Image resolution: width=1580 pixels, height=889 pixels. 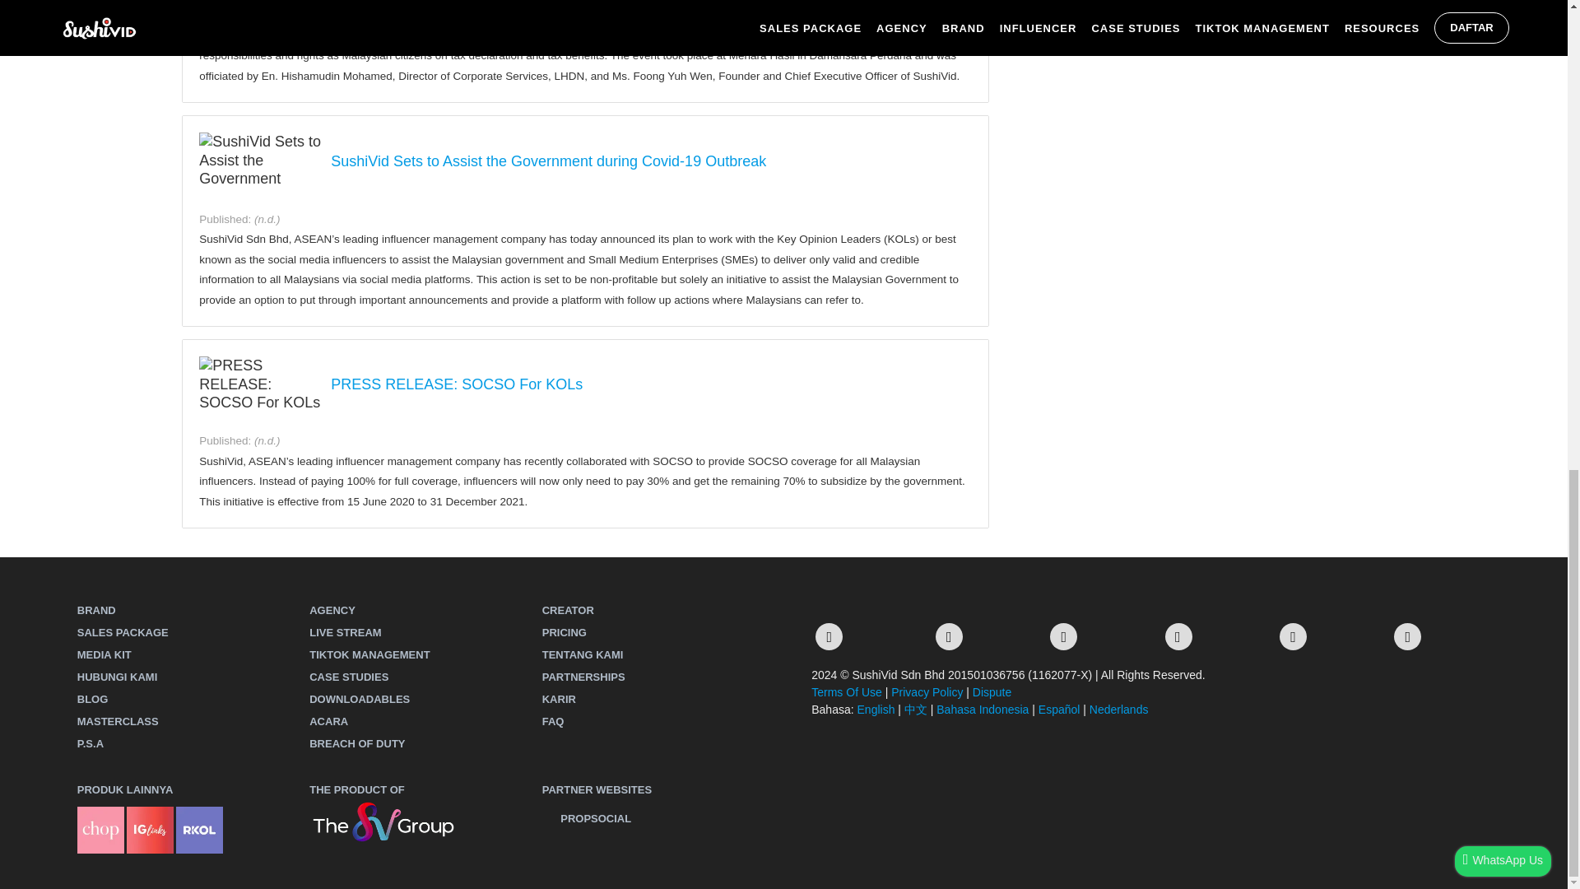 I want to click on BRAND, so click(x=96, y=611).